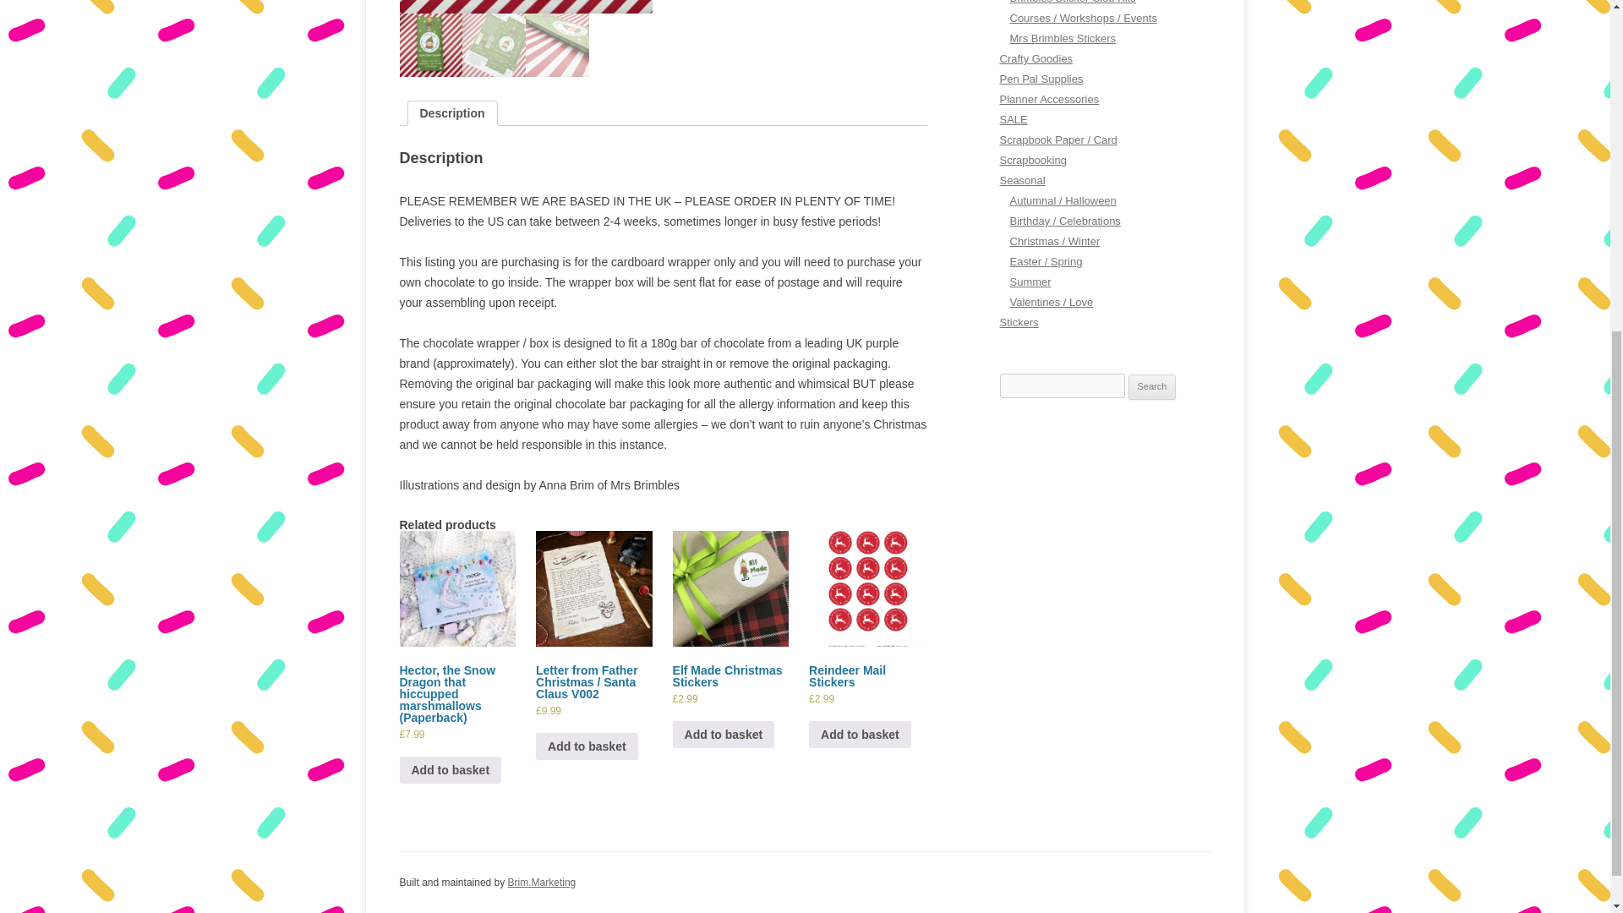 The image size is (1623, 913). I want to click on Search, so click(1152, 387).